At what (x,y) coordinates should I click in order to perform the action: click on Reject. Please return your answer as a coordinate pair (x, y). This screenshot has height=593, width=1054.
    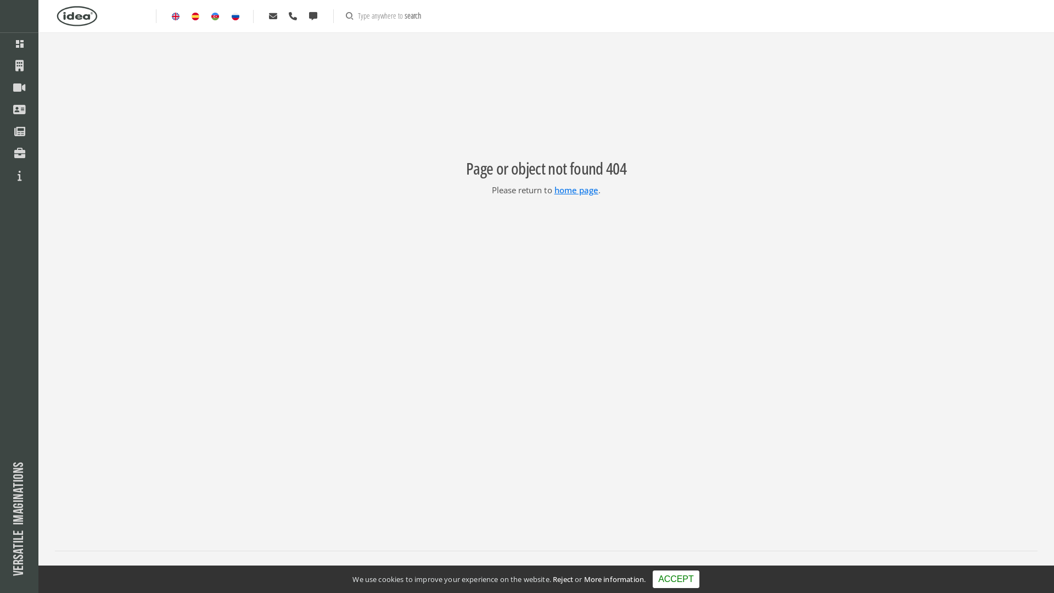
    Looking at the image, I should click on (563, 579).